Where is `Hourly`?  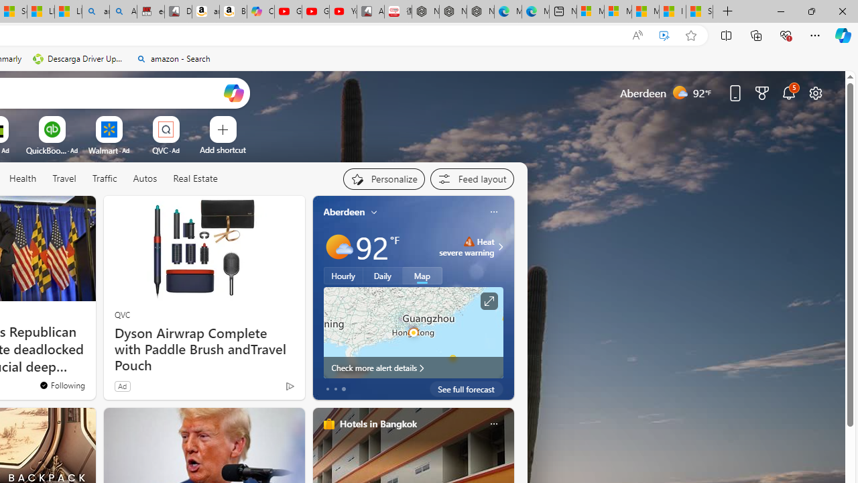
Hourly is located at coordinates (343, 276).